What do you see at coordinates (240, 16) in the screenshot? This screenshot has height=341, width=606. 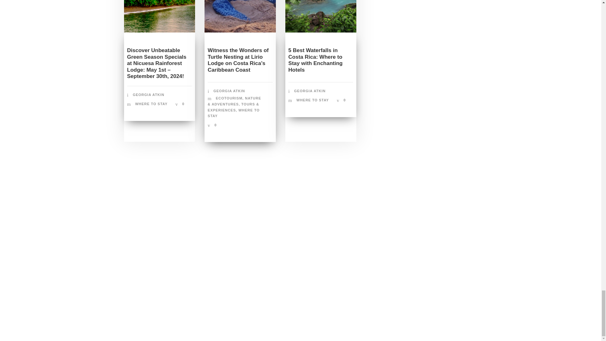 I see `Leatherback sea turtle, image by Sea Turtle Conservancy` at bounding box center [240, 16].